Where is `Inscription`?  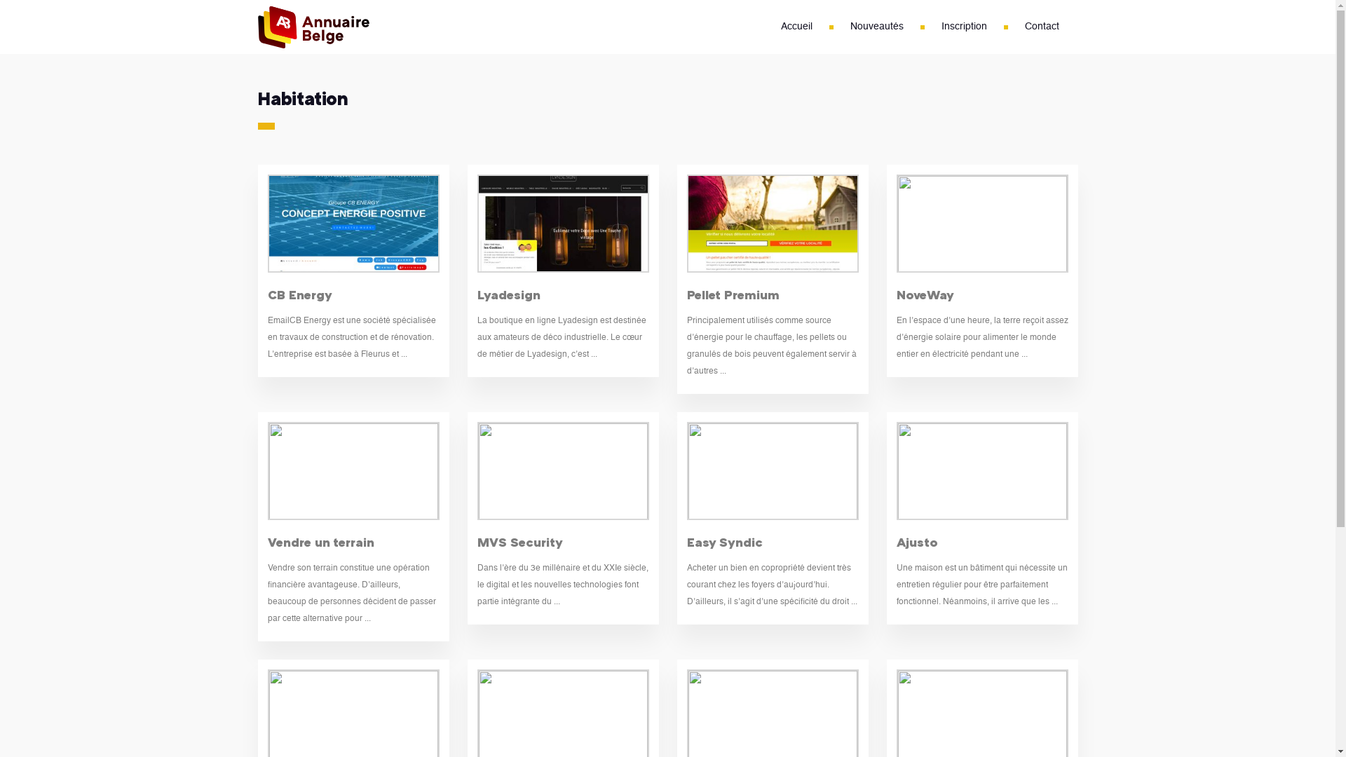
Inscription is located at coordinates (963, 27).